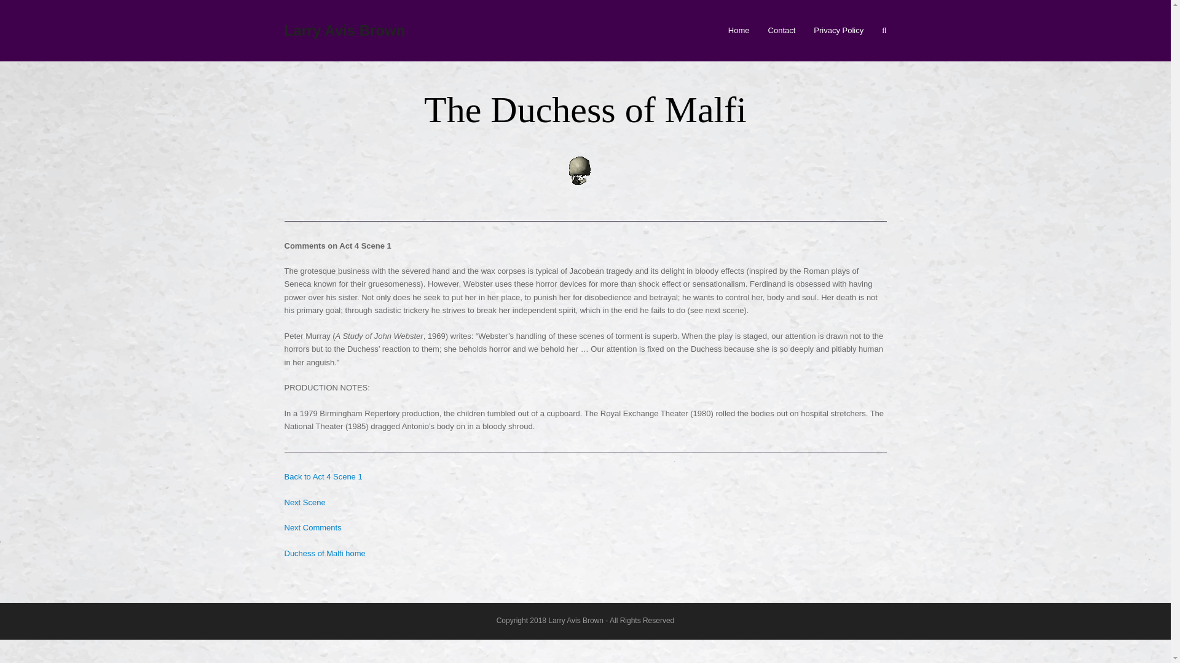 This screenshot has width=1180, height=663. What do you see at coordinates (312, 528) in the screenshot?
I see `Next Comments` at bounding box center [312, 528].